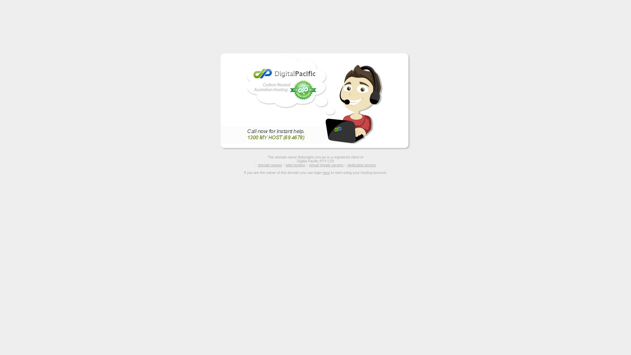 This screenshot has width=631, height=355. Describe the element at coordinates (326, 165) in the screenshot. I see `virtual private servers` at that location.